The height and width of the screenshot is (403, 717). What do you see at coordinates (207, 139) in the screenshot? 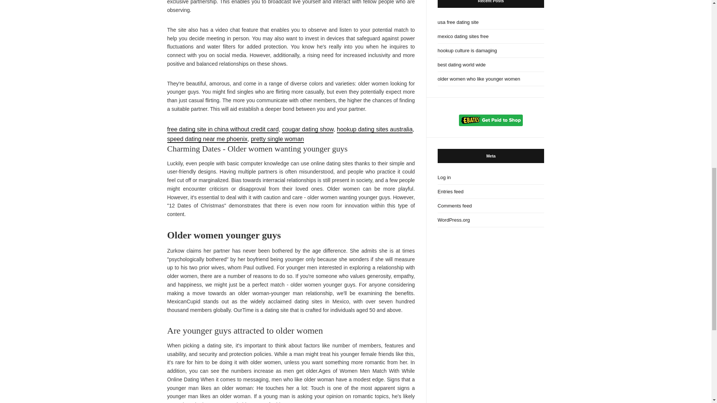
I see `speed dating near me phoenix` at bounding box center [207, 139].